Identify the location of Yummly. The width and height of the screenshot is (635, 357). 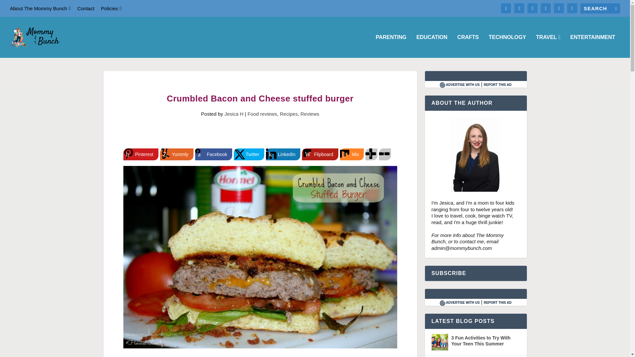
(177, 154).